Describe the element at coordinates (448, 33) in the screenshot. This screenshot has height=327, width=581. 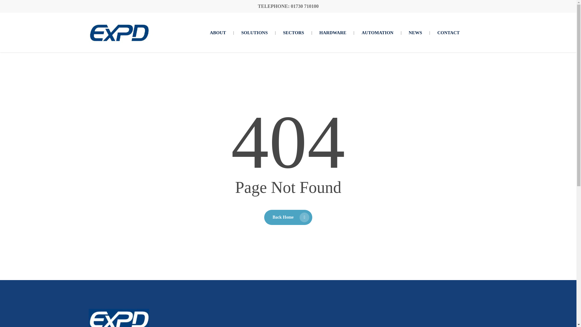
I see `CONTACT` at that location.